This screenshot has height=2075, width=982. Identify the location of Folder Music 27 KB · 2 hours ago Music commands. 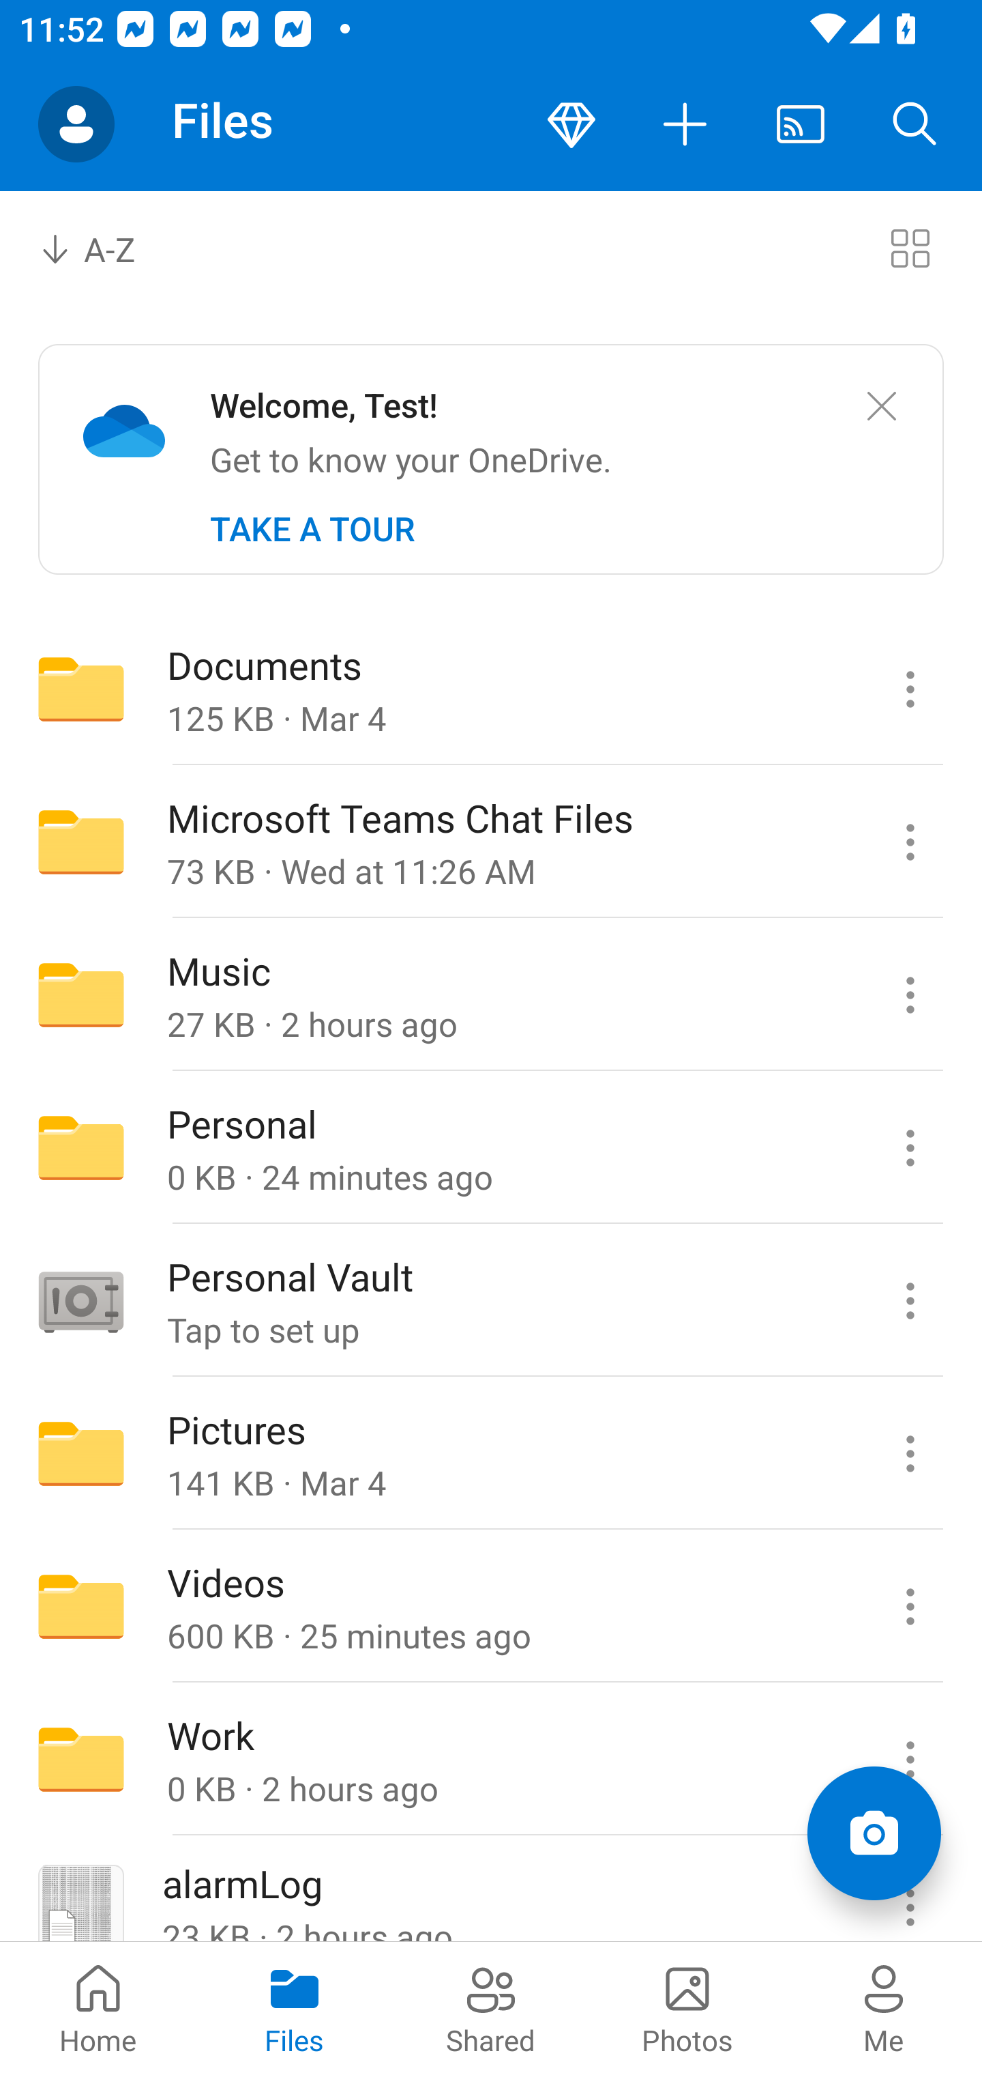
(491, 994).